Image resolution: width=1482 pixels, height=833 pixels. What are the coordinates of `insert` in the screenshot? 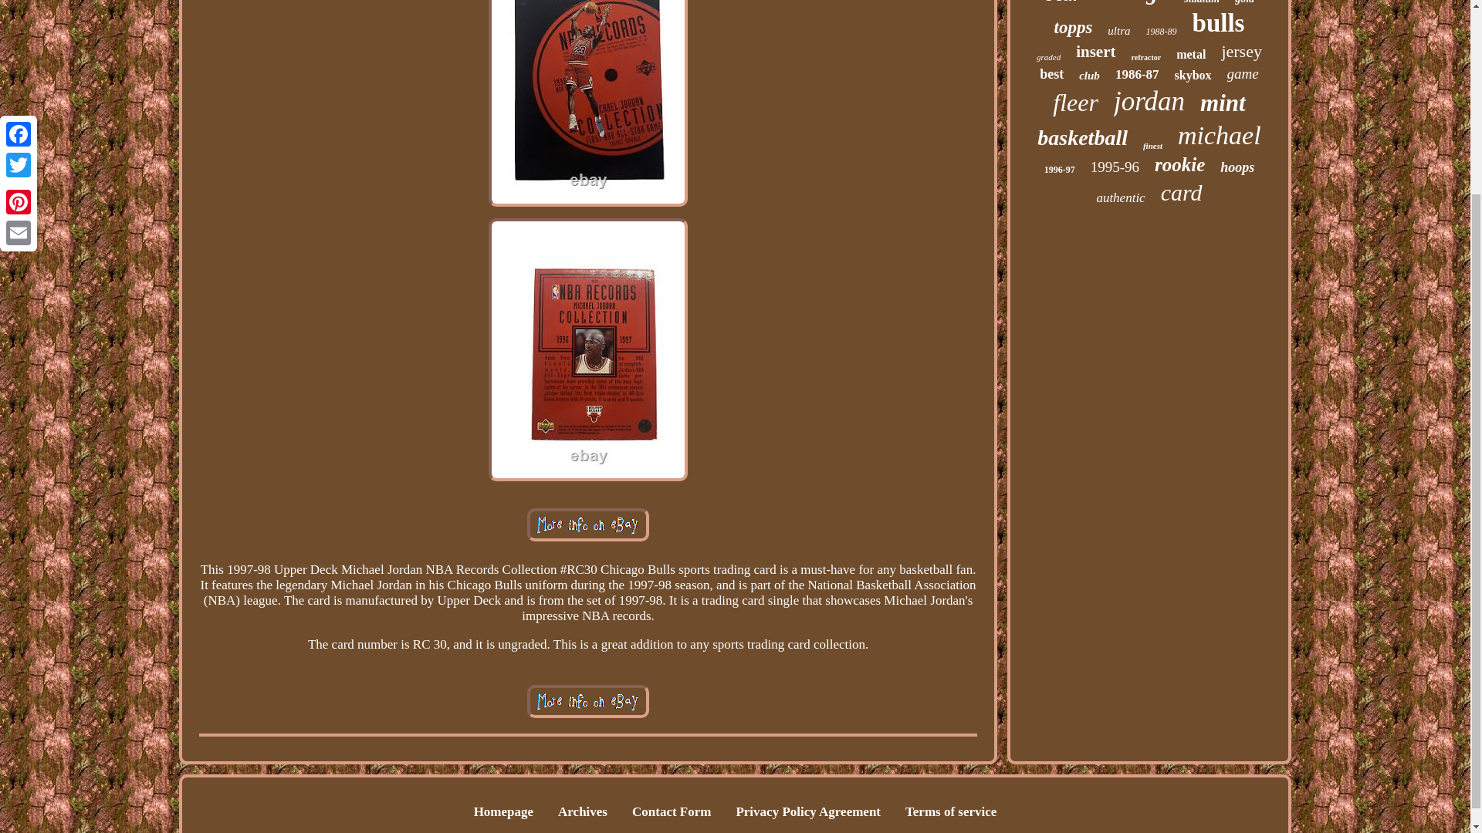 It's located at (1095, 52).